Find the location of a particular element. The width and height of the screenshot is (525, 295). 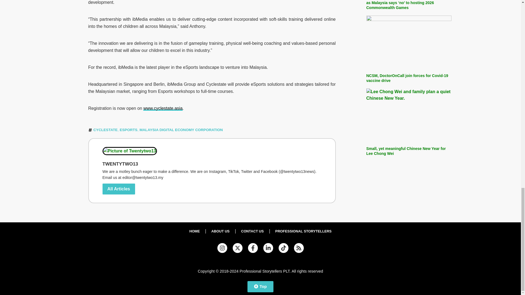

All Articles is located at coordinates (119, 189).